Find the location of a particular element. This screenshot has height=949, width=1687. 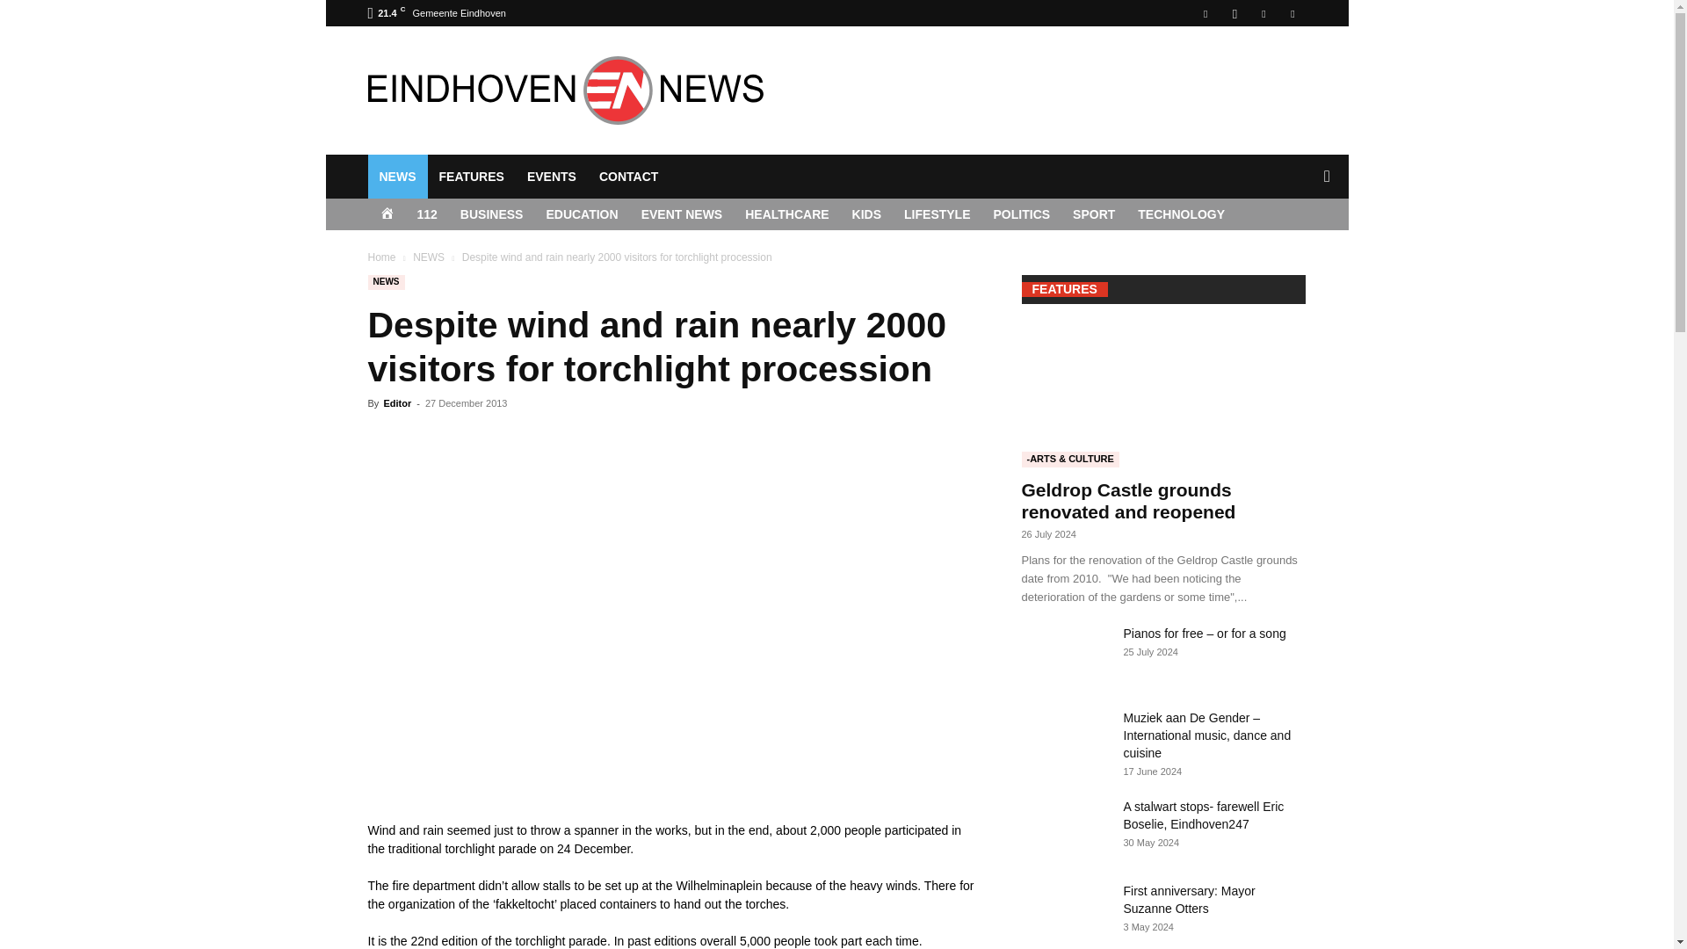

FEATURES is located at coordinates (470, 176).